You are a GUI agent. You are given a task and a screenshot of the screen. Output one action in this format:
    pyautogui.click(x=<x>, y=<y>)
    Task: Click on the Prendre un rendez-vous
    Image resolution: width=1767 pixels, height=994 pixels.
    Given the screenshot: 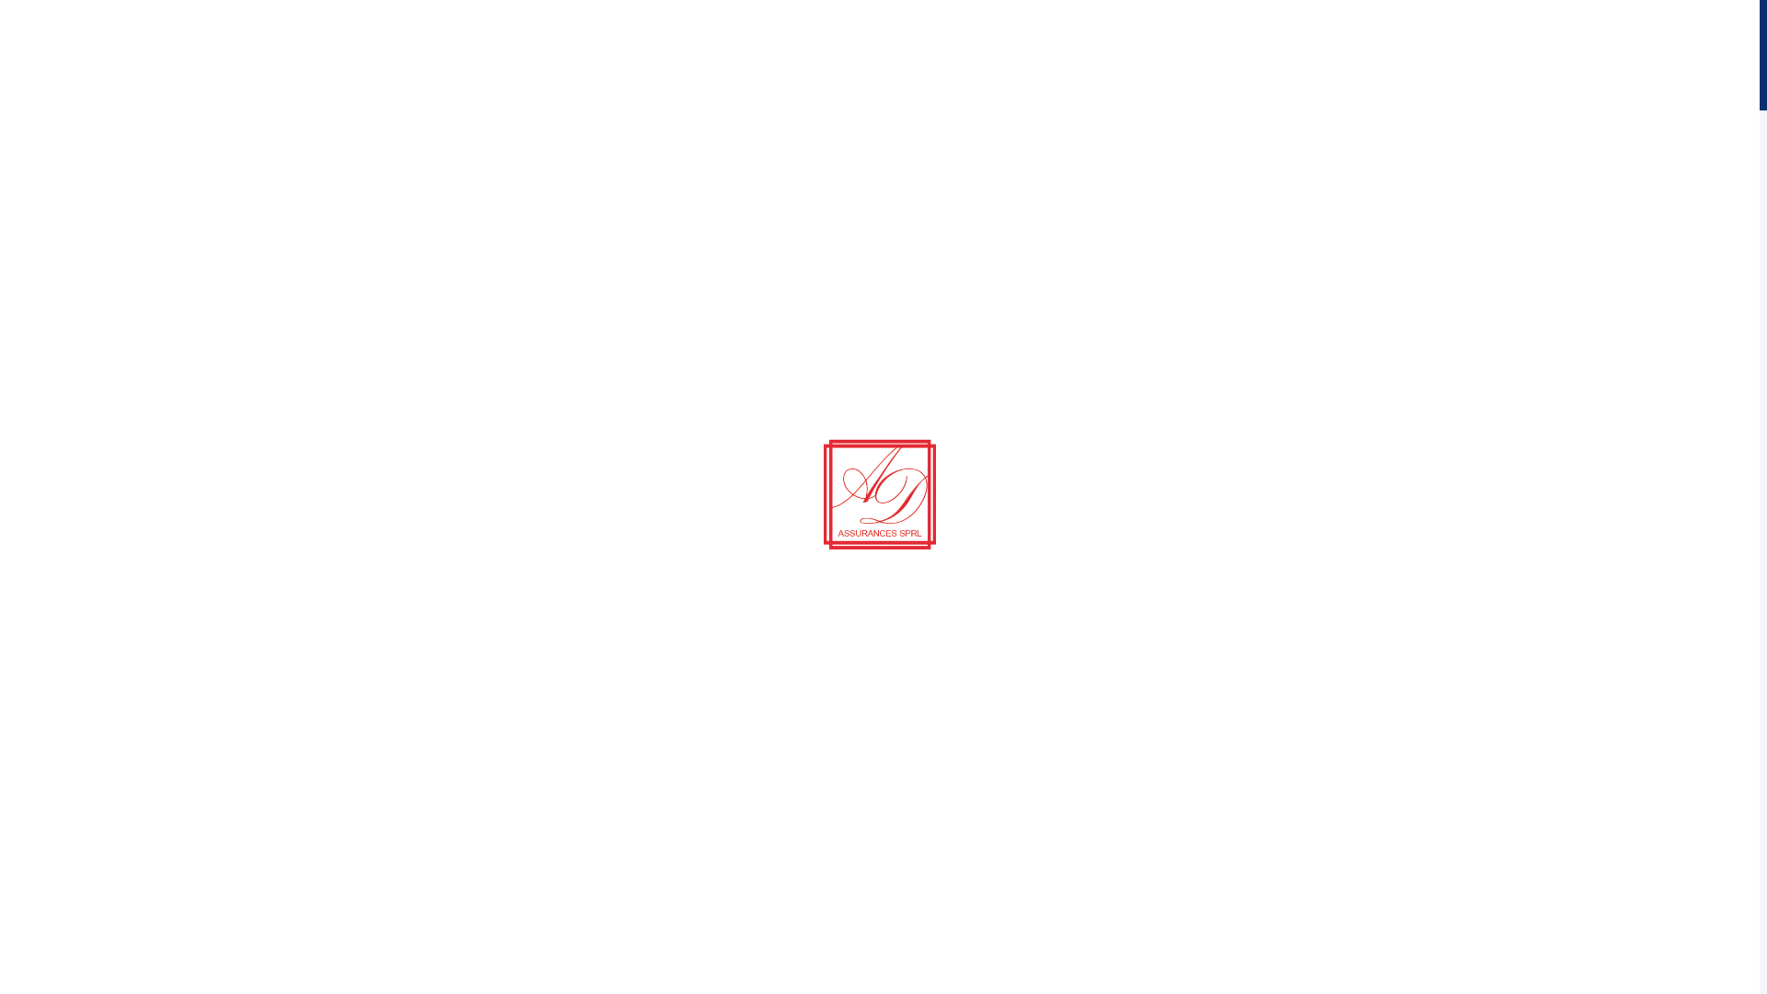 What is the action you would take?
    pyautogui.click(x=300, y=449)
    